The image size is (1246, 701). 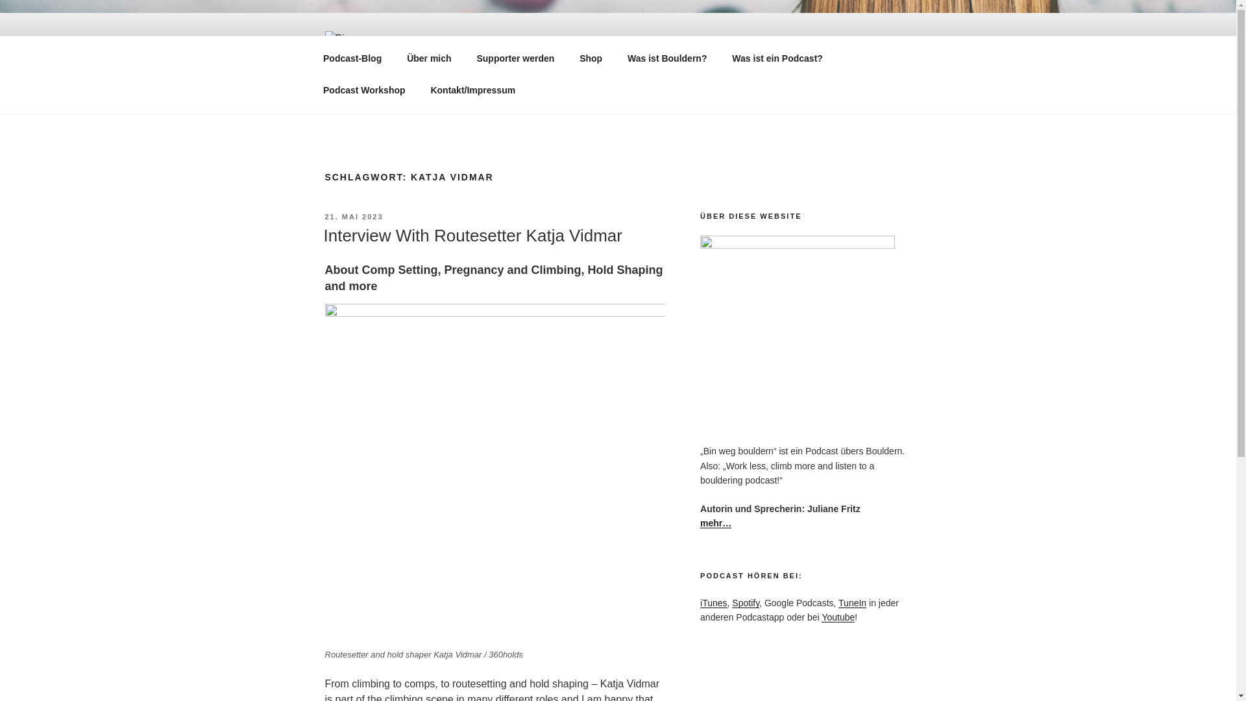 What do you see at coordinates (777, 58) in the screenshot?
I see `Was ist ein Podcast?` at bounding box center [777, 58].